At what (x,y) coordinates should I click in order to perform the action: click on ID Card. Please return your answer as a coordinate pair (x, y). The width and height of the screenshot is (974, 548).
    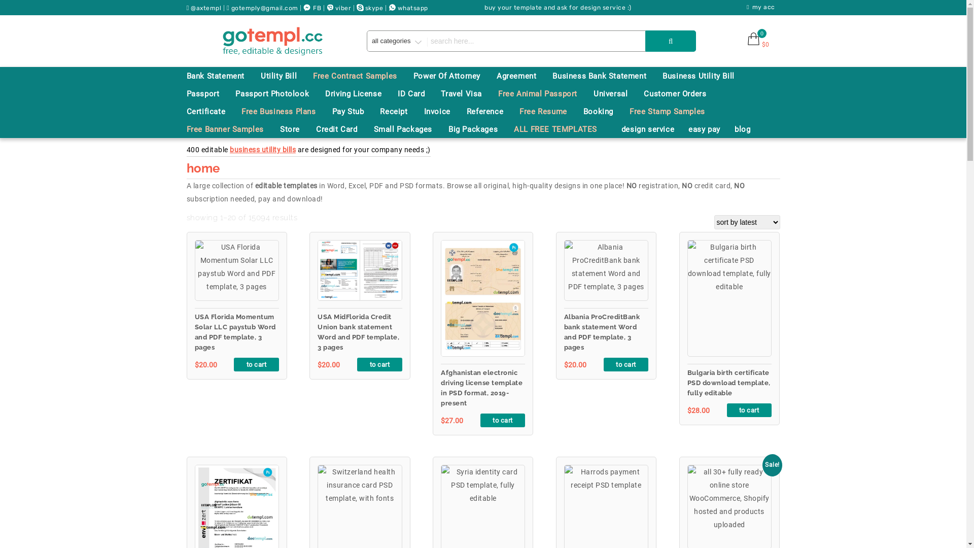
    Looking at the image, I should click on (418, 93).